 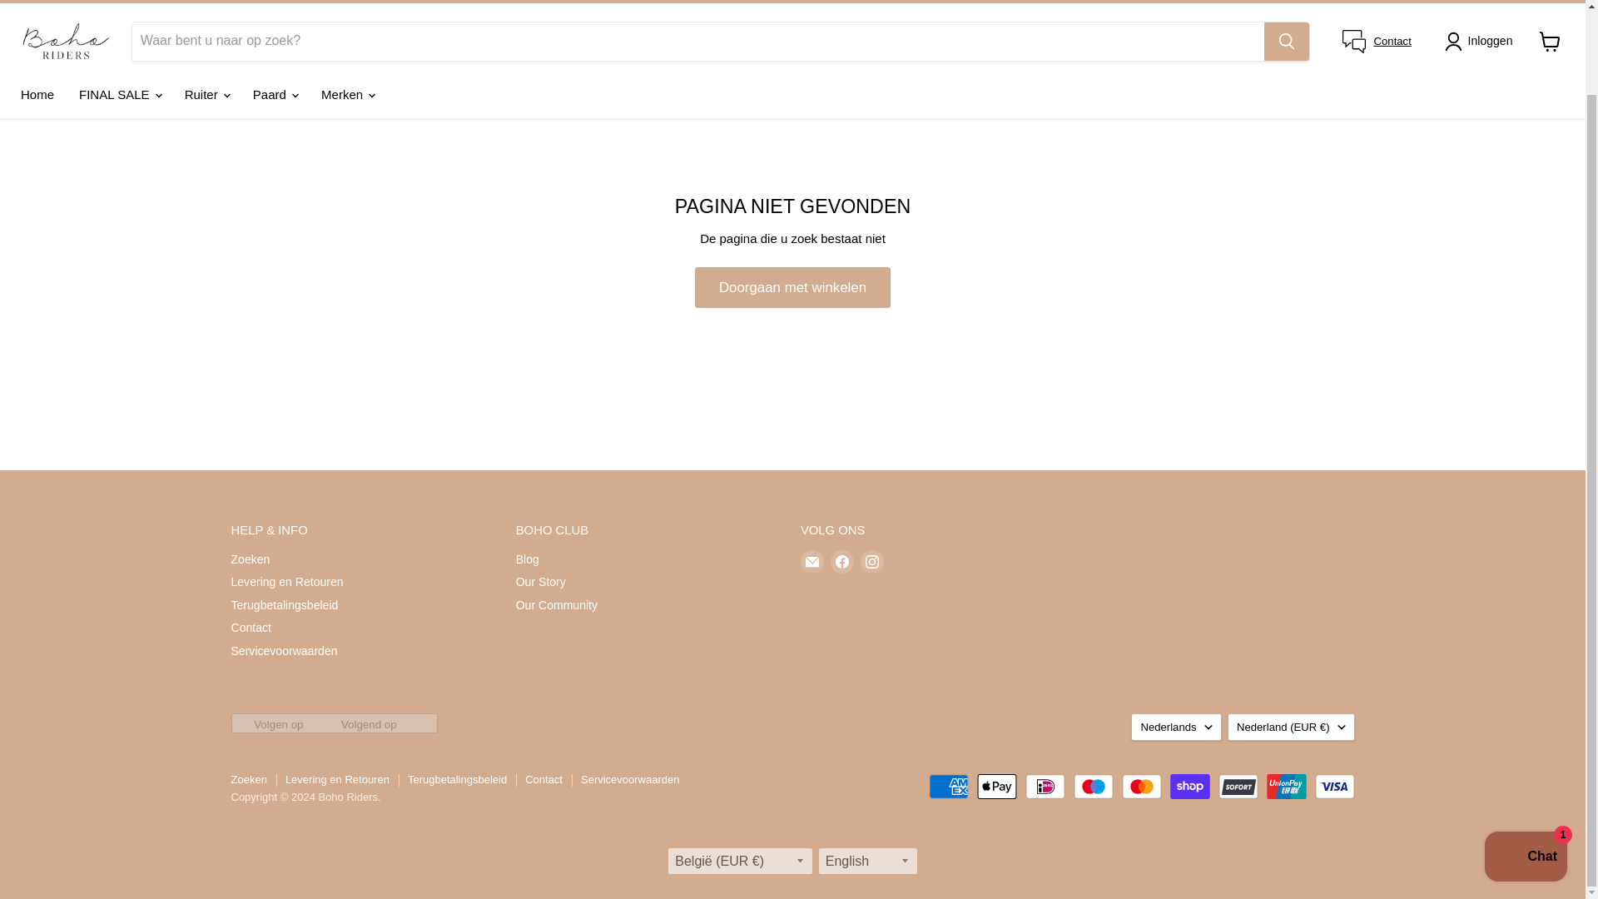 I want to click on Winkelwagen bekijken, so click(x=1550, y=42).